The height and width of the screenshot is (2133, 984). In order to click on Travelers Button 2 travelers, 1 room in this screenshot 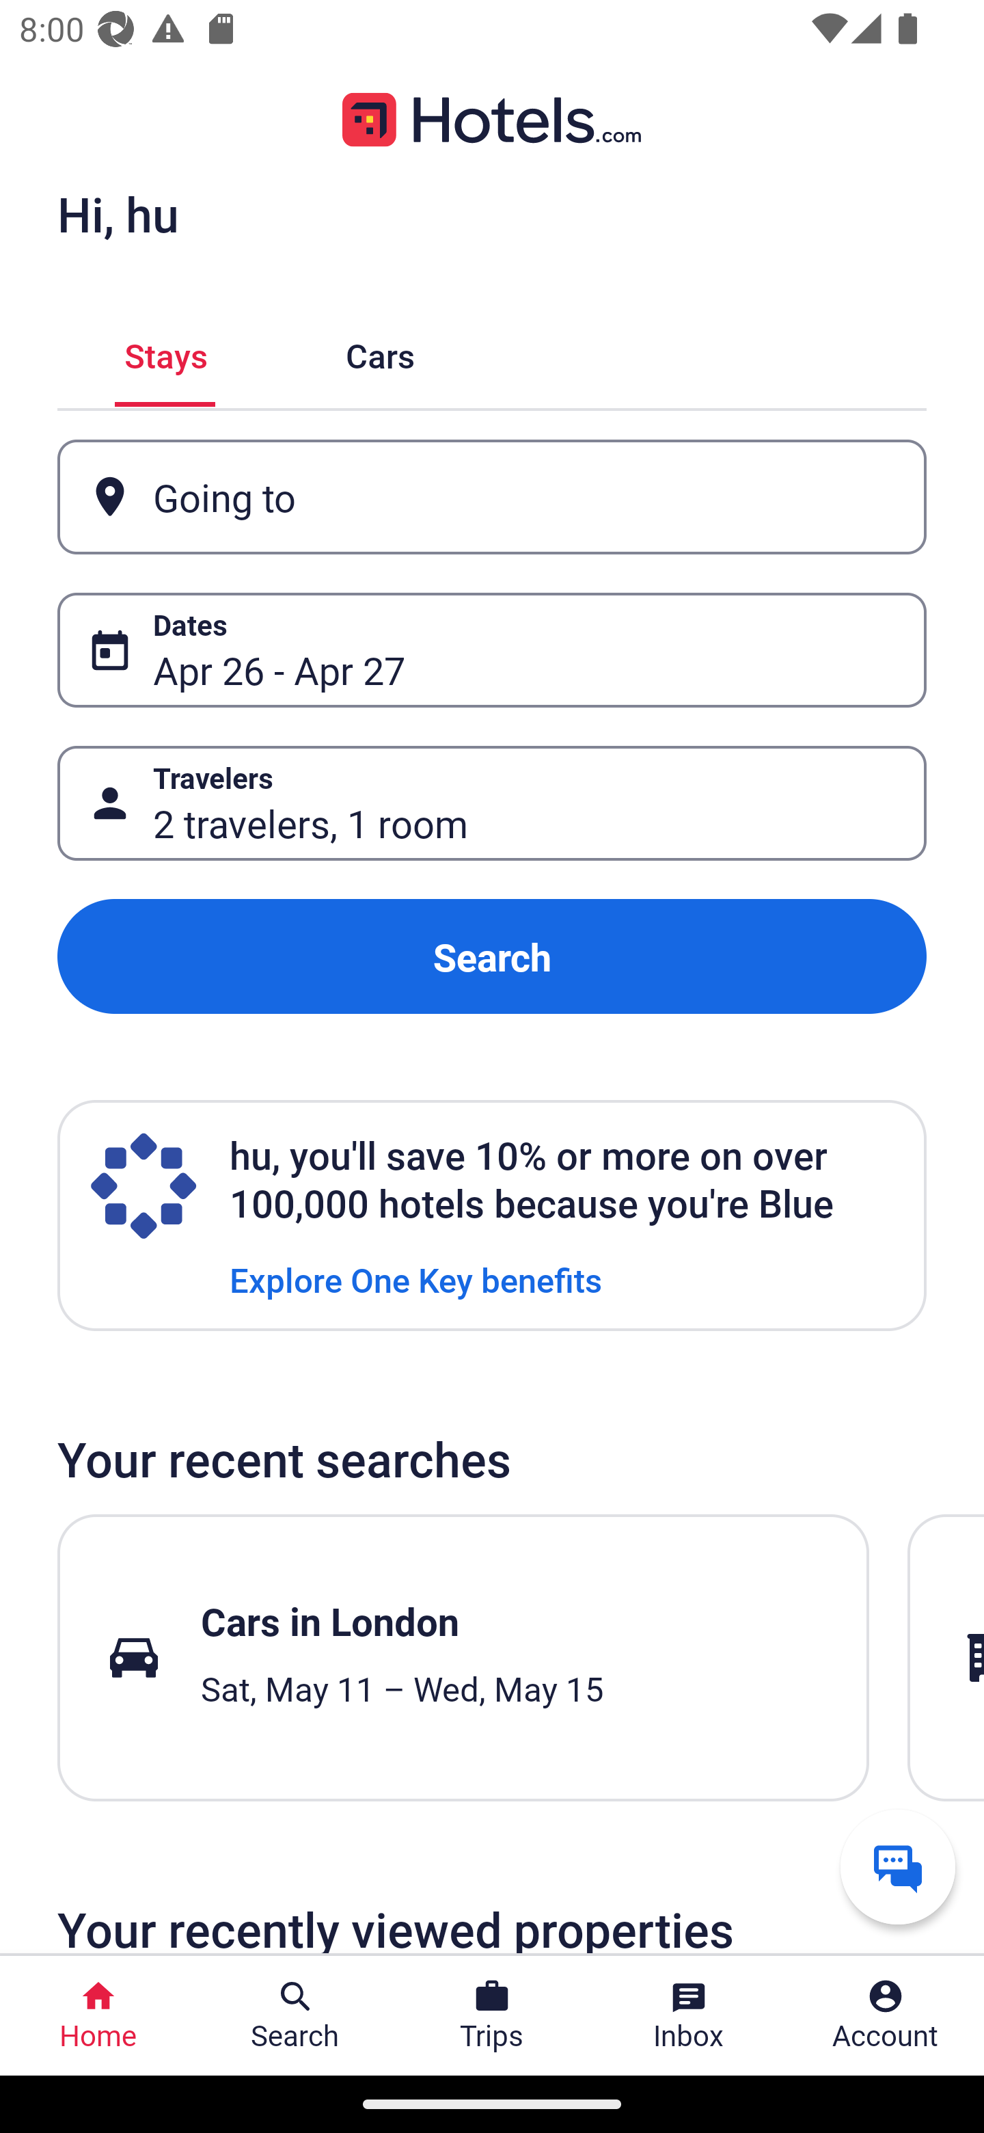, I will do `click(492, 804)`.